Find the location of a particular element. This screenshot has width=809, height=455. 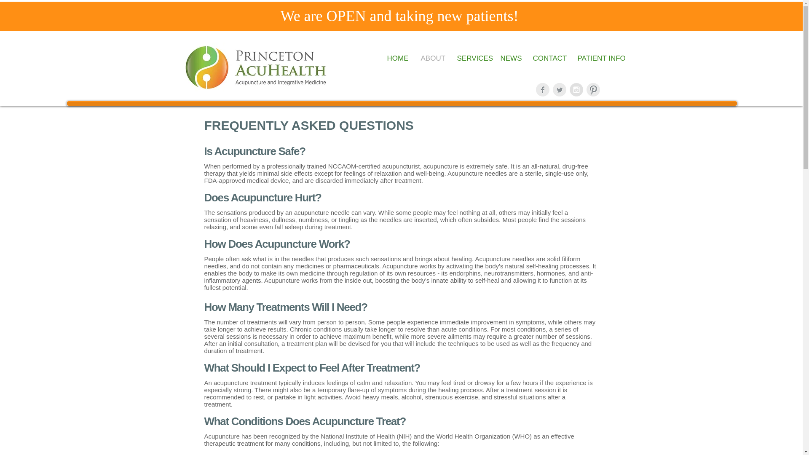

HOME is located at coordinates (398, 59).